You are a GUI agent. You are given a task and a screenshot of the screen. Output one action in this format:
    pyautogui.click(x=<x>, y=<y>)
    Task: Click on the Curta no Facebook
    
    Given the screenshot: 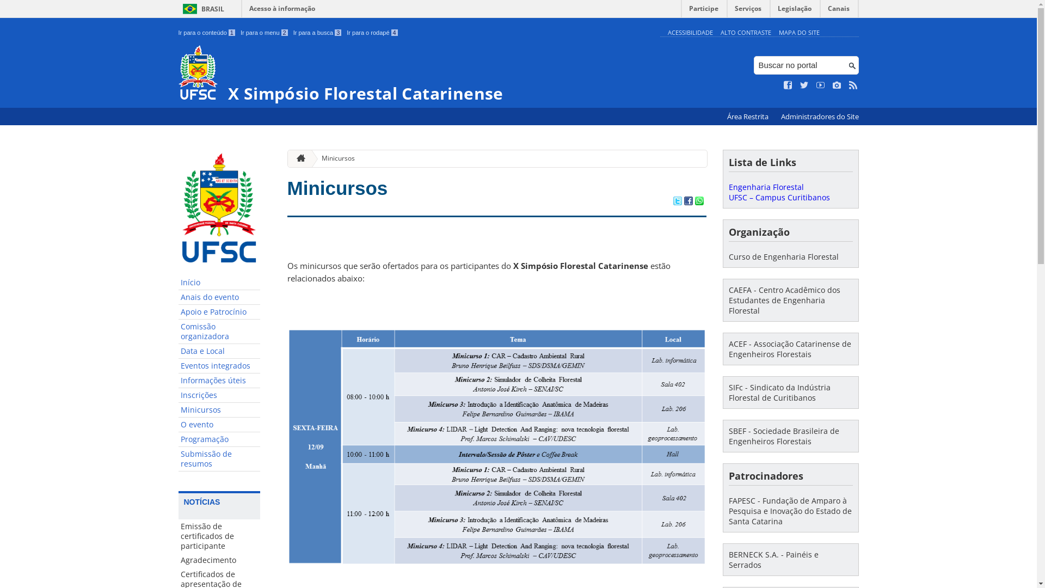 What is the action you would take?
    pyautogui.click(x=788, y=85)
    